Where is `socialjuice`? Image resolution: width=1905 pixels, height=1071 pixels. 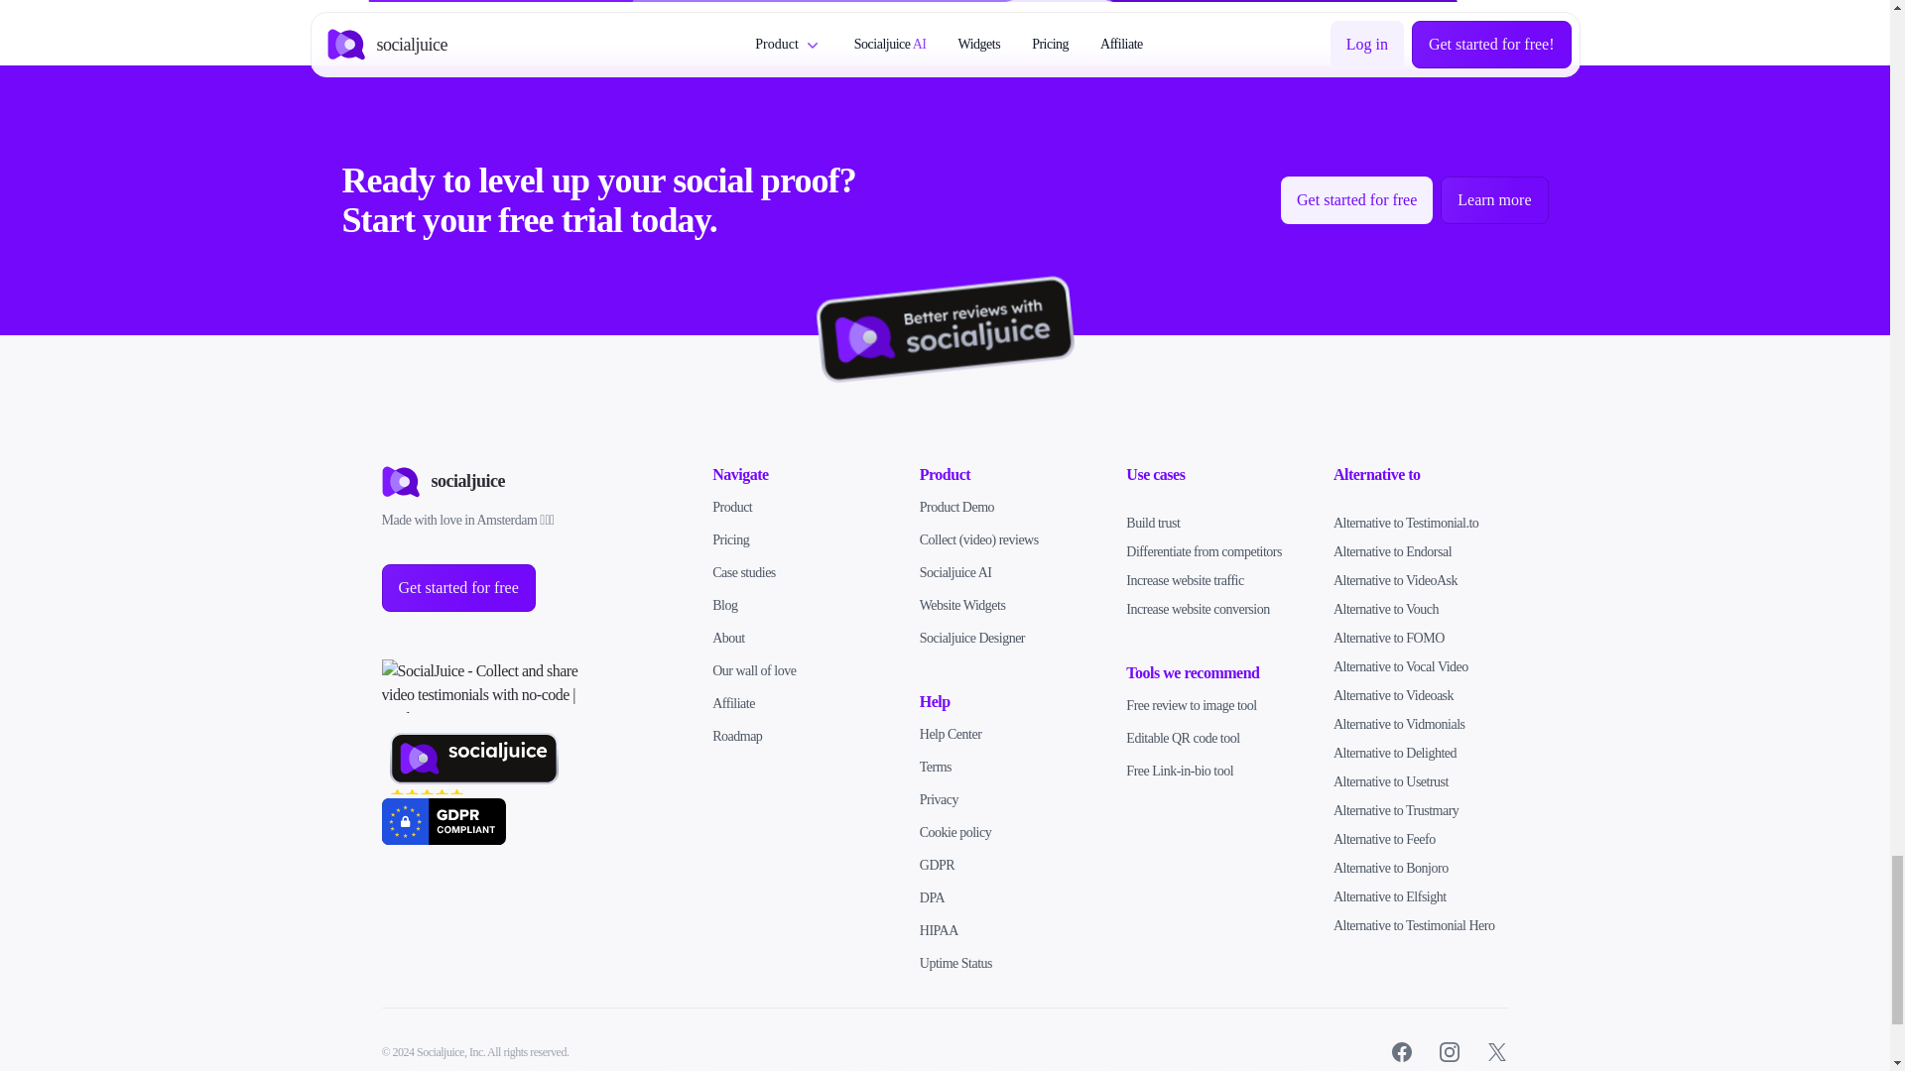 socialjuice is located at coordinates (443, 480).